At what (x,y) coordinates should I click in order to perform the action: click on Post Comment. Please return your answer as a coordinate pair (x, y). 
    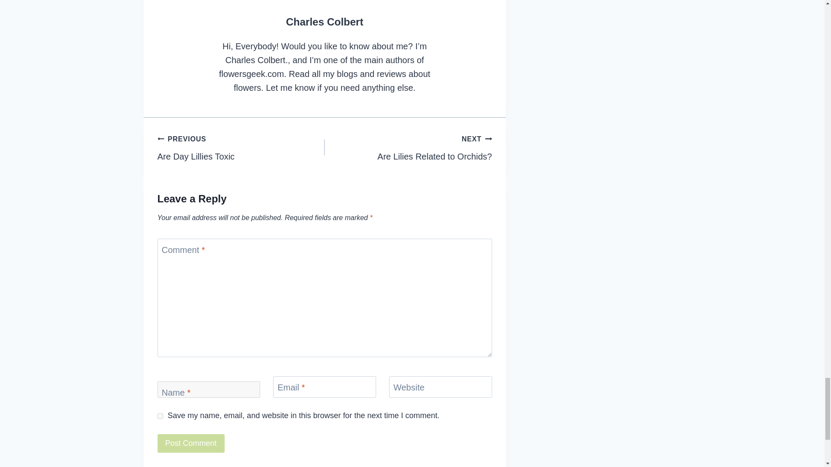
    Looking at the image, I should click on (408, 147).